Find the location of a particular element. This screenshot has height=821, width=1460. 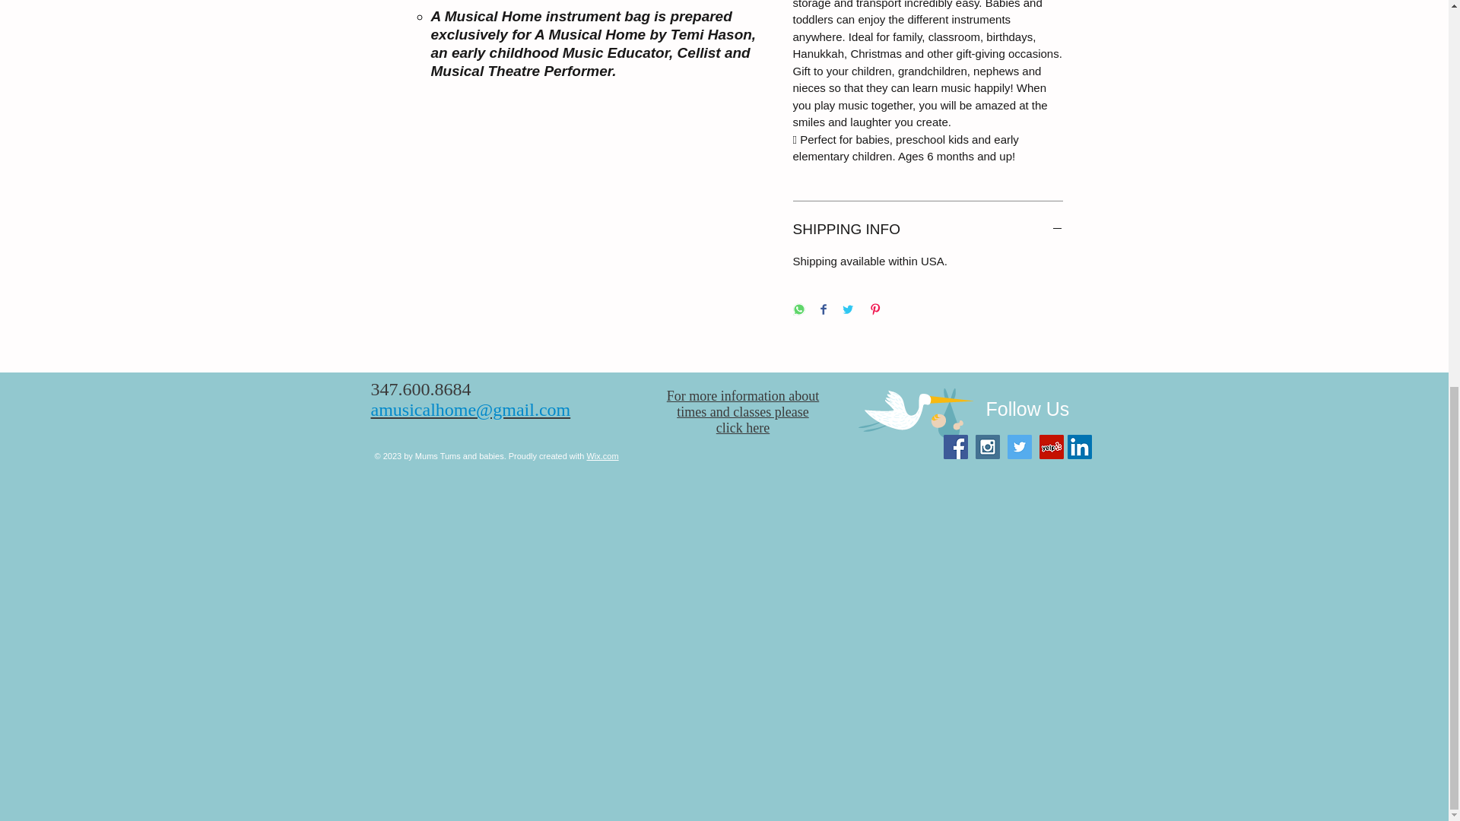

SHIPPING INFO is located at coordinates (928, 230).